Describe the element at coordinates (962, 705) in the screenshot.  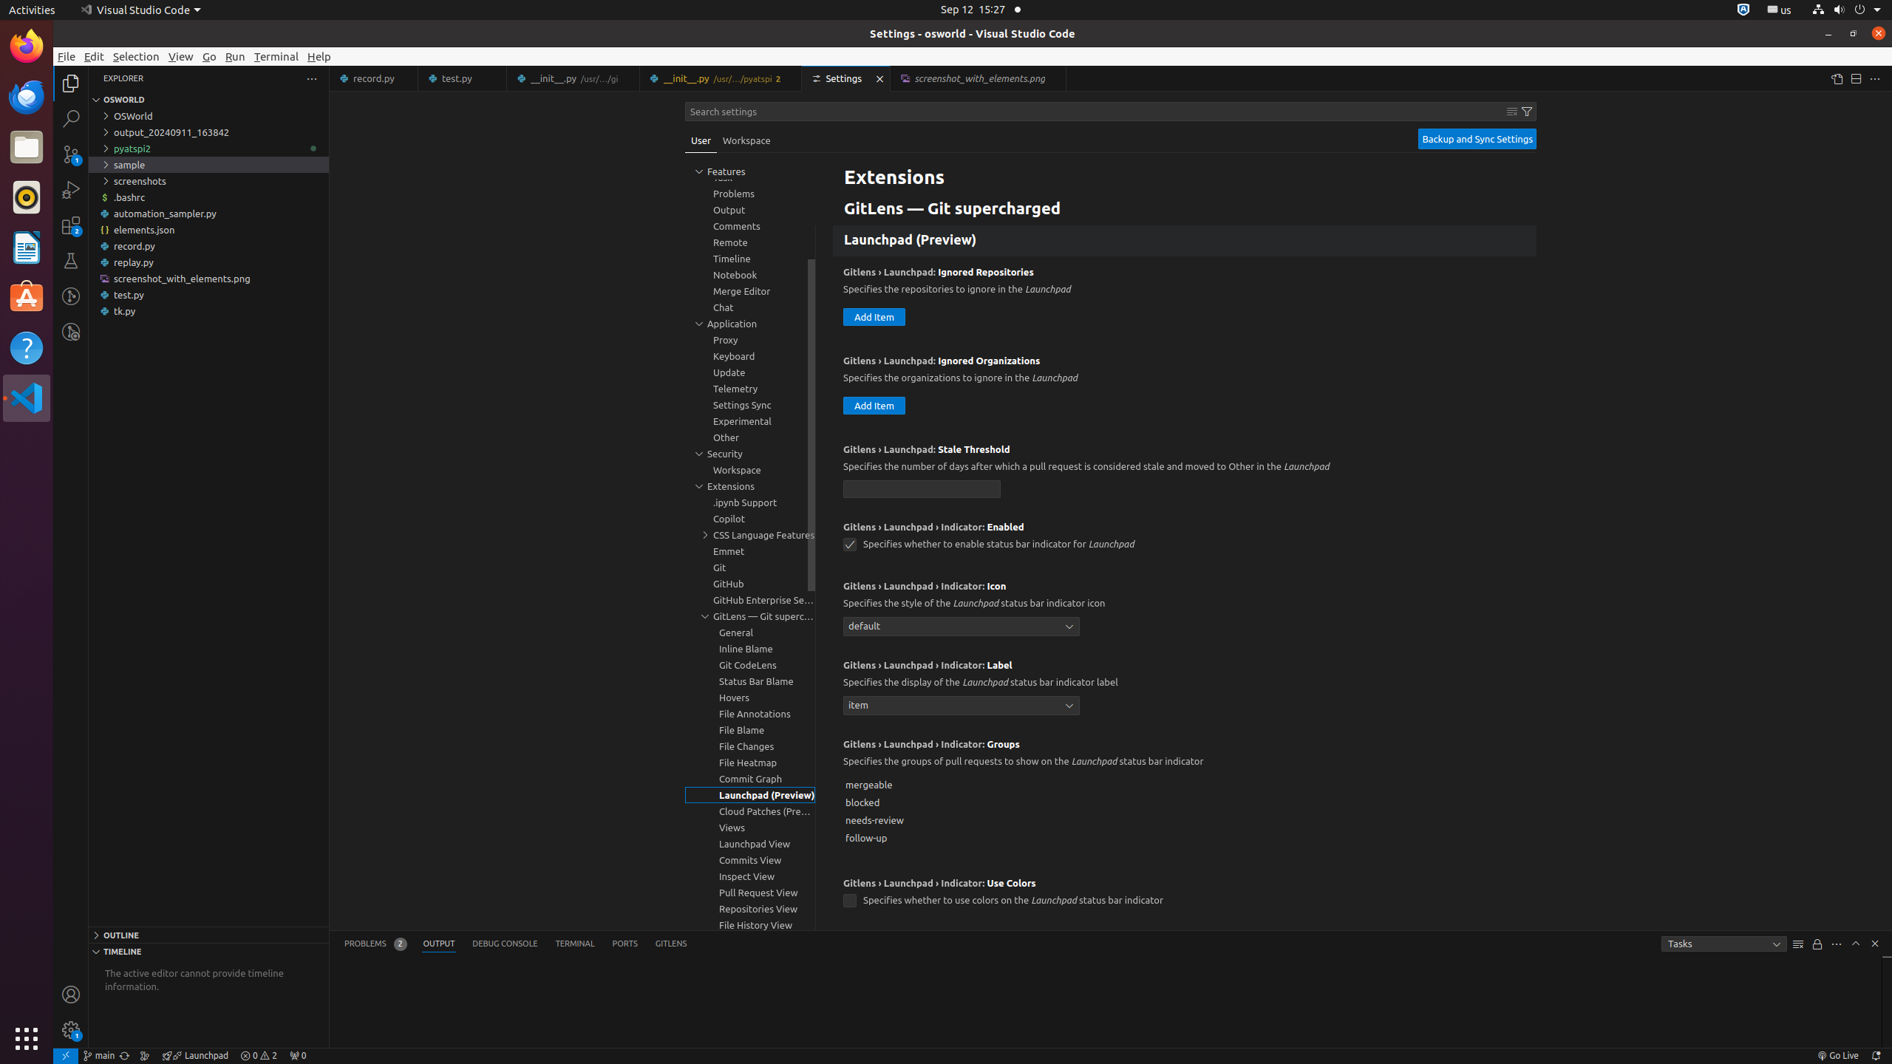
I see `item` at that location.